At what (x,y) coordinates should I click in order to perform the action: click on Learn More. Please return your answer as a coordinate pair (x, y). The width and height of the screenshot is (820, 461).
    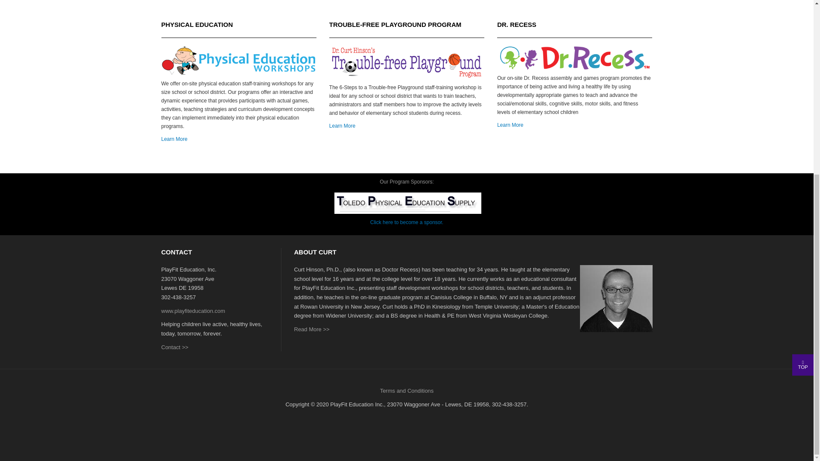
    Looking at the image, I should click on (510, 125).